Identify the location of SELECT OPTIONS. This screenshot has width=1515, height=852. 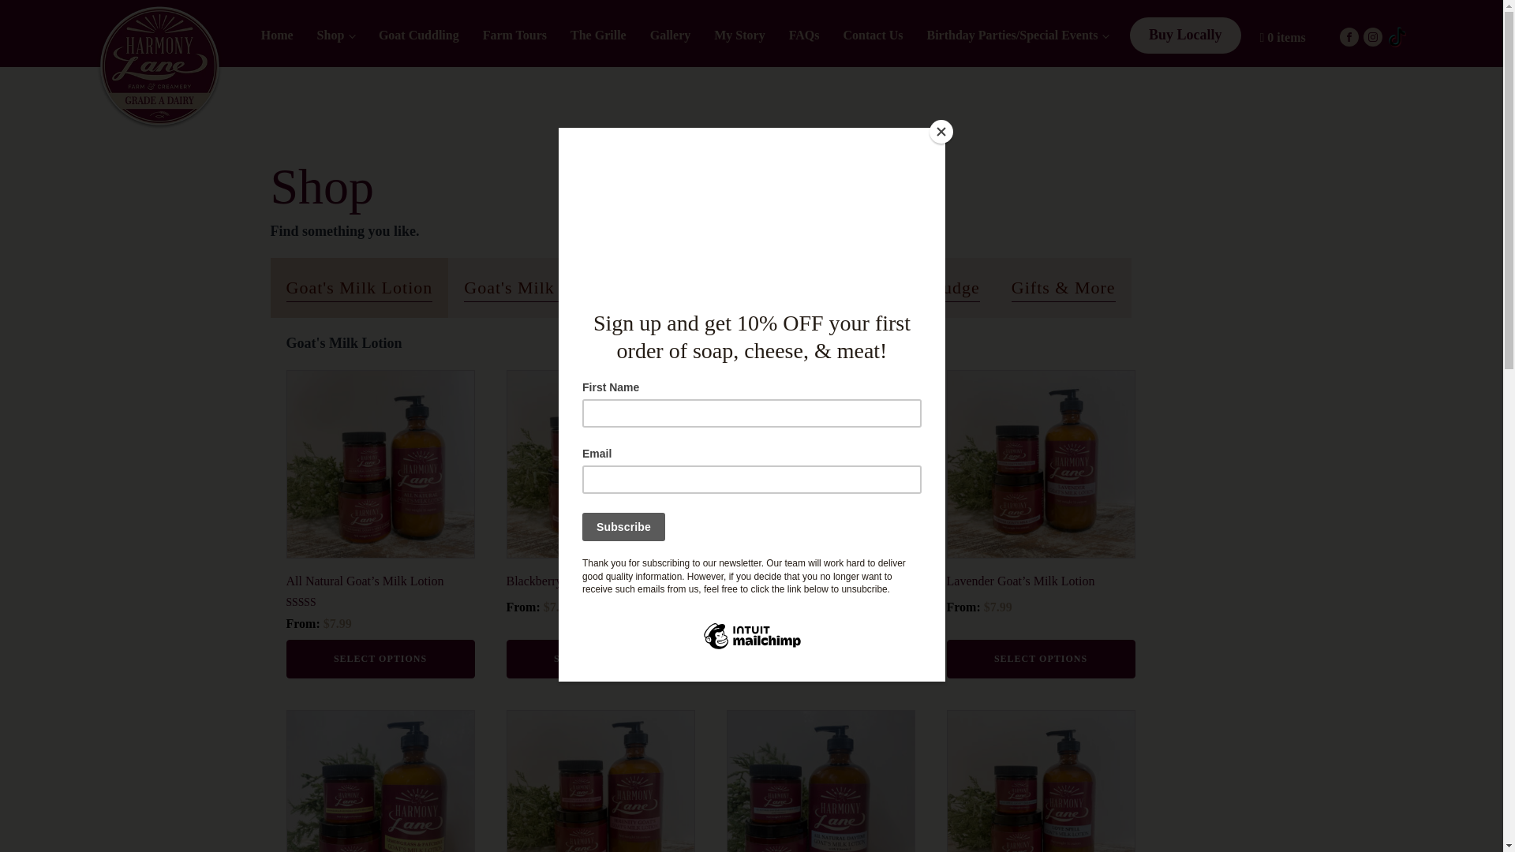
(1041, 658).